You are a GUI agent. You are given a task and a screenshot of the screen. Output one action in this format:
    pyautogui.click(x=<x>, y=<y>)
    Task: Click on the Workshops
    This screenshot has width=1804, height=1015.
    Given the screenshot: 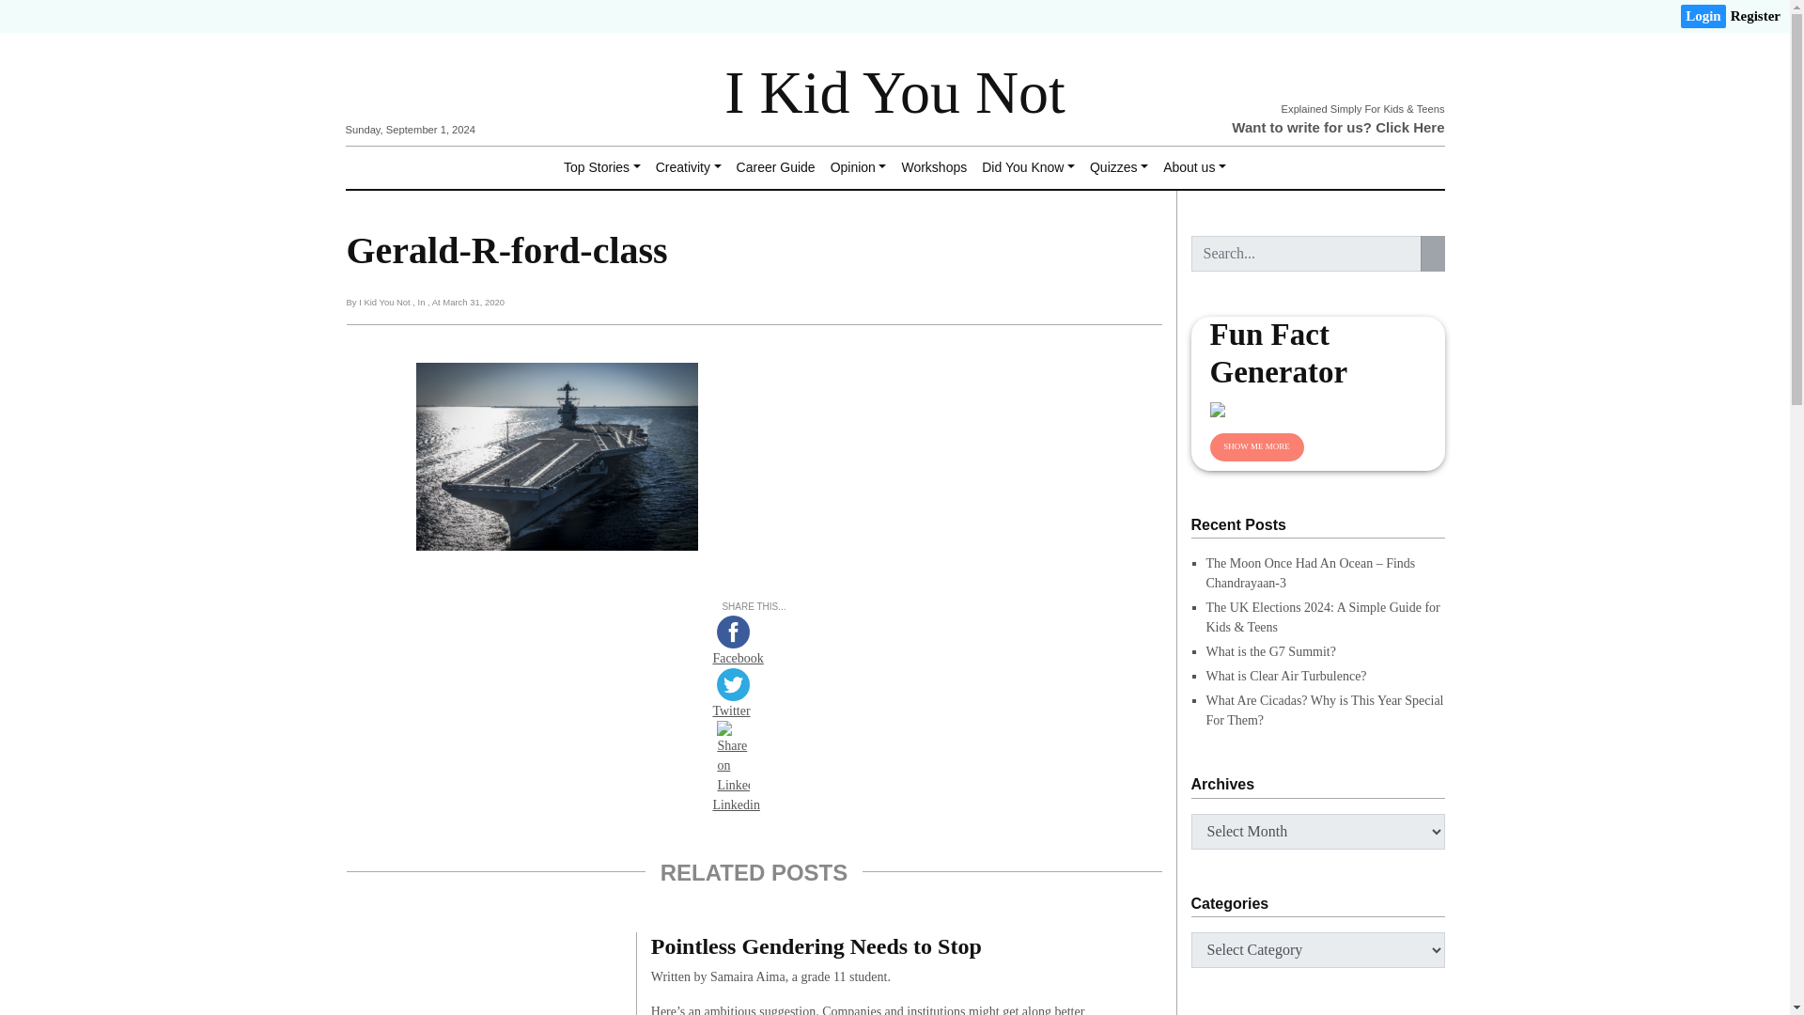 What is the action you would take?
    pyautogui.click(x=933, y=167)
    